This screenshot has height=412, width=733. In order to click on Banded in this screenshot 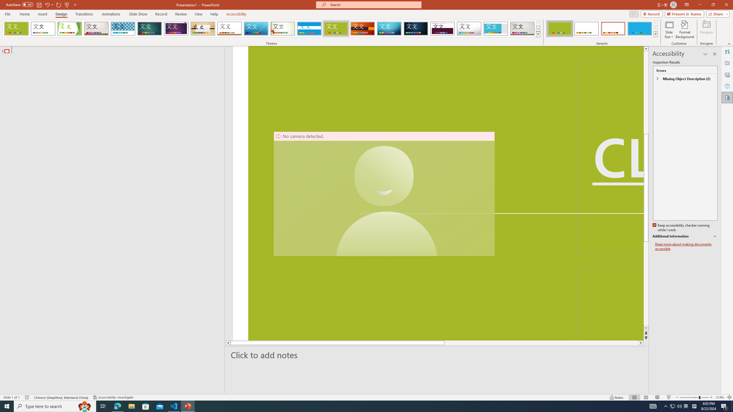, I will do `click(309, 29)`.